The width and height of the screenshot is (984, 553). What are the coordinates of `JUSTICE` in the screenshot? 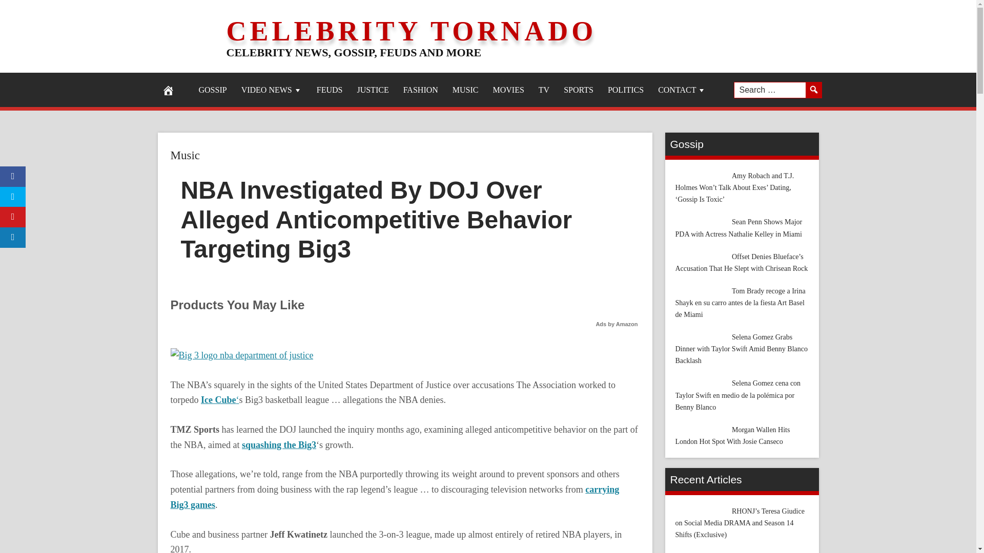 It's located at (372, 90).